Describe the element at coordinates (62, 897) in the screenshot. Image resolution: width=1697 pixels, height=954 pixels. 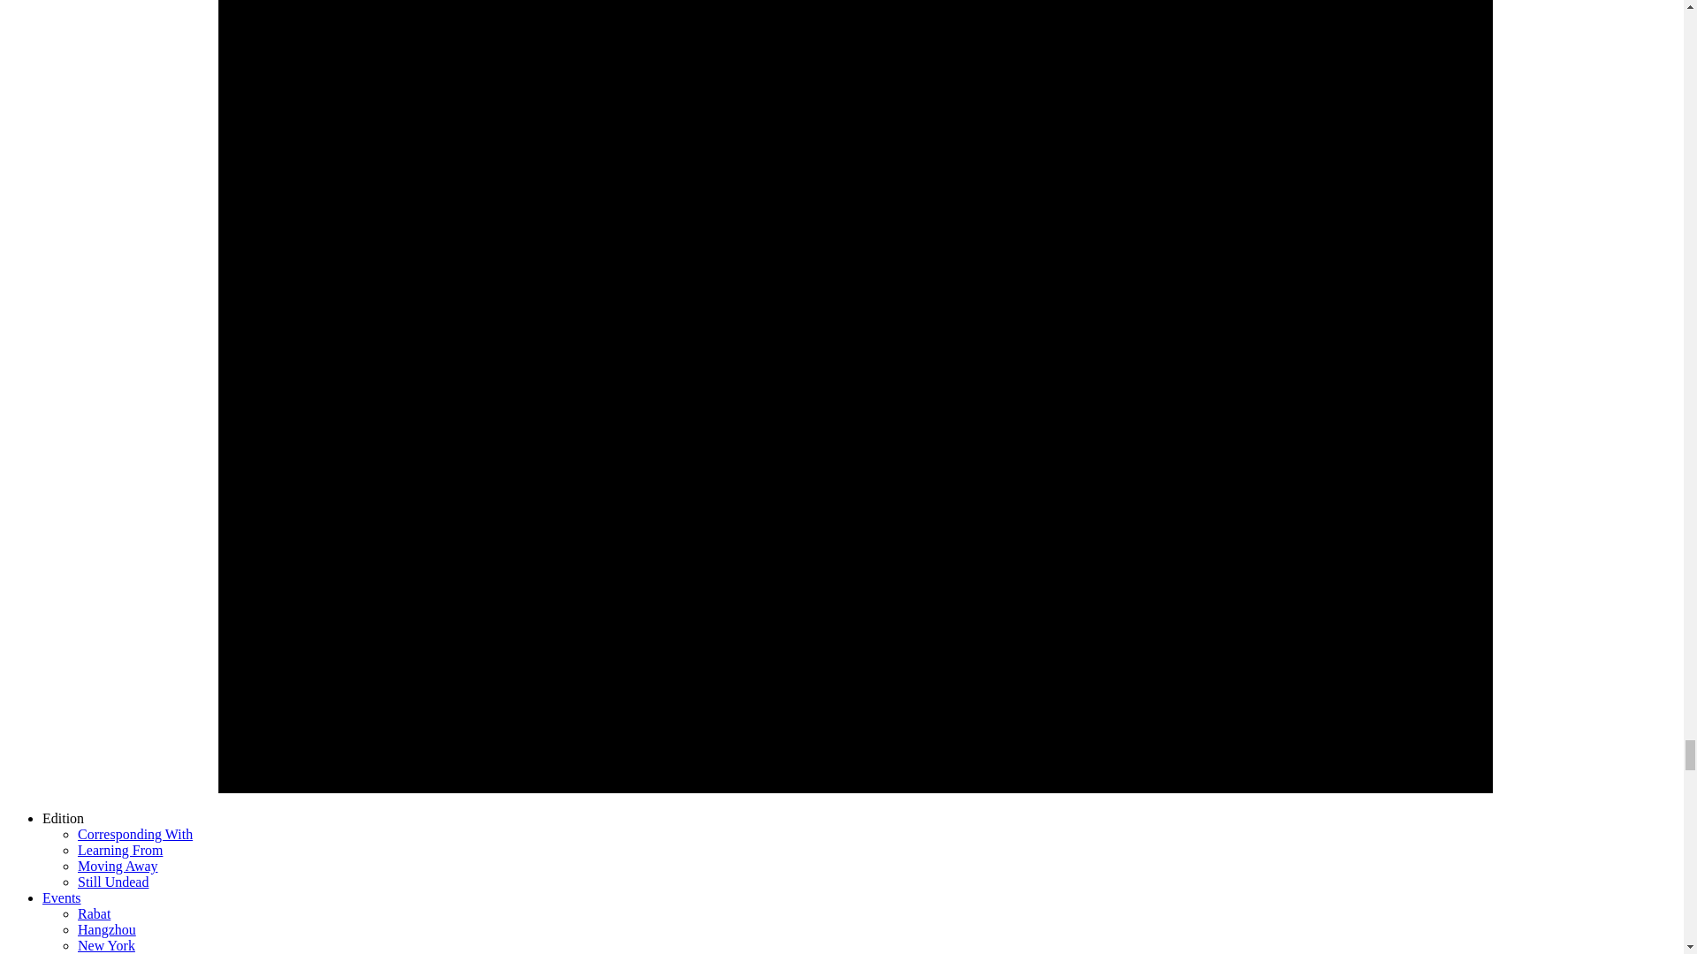
I see `Events` at that location.